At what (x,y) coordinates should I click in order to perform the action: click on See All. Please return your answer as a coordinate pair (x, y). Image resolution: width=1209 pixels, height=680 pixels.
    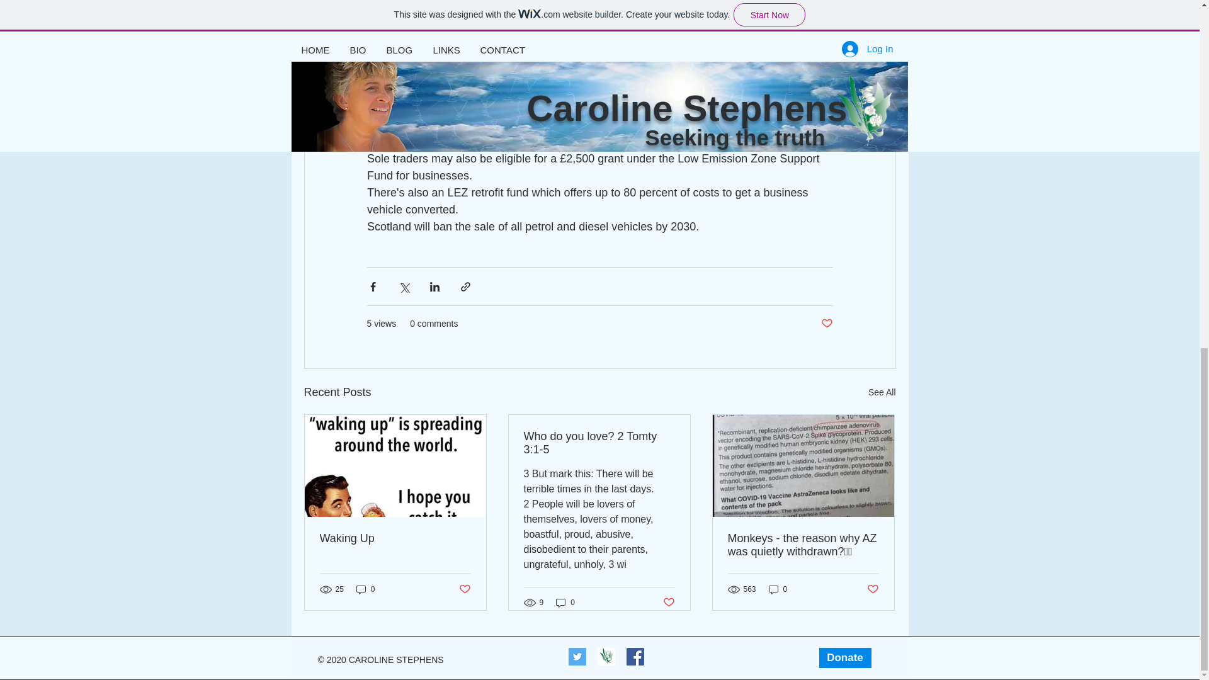
    Looking at the image, I should click on (882, 393).